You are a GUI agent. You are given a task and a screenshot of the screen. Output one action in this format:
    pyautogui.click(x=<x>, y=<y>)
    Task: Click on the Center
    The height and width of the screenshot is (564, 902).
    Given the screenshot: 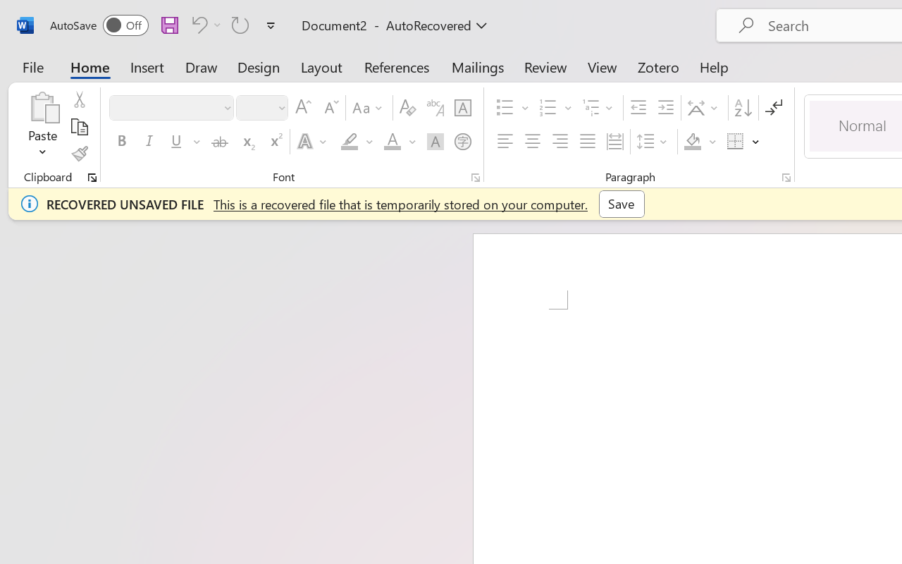 What is the action you would take?
    pyautogui.click(x=533, y=142)
    